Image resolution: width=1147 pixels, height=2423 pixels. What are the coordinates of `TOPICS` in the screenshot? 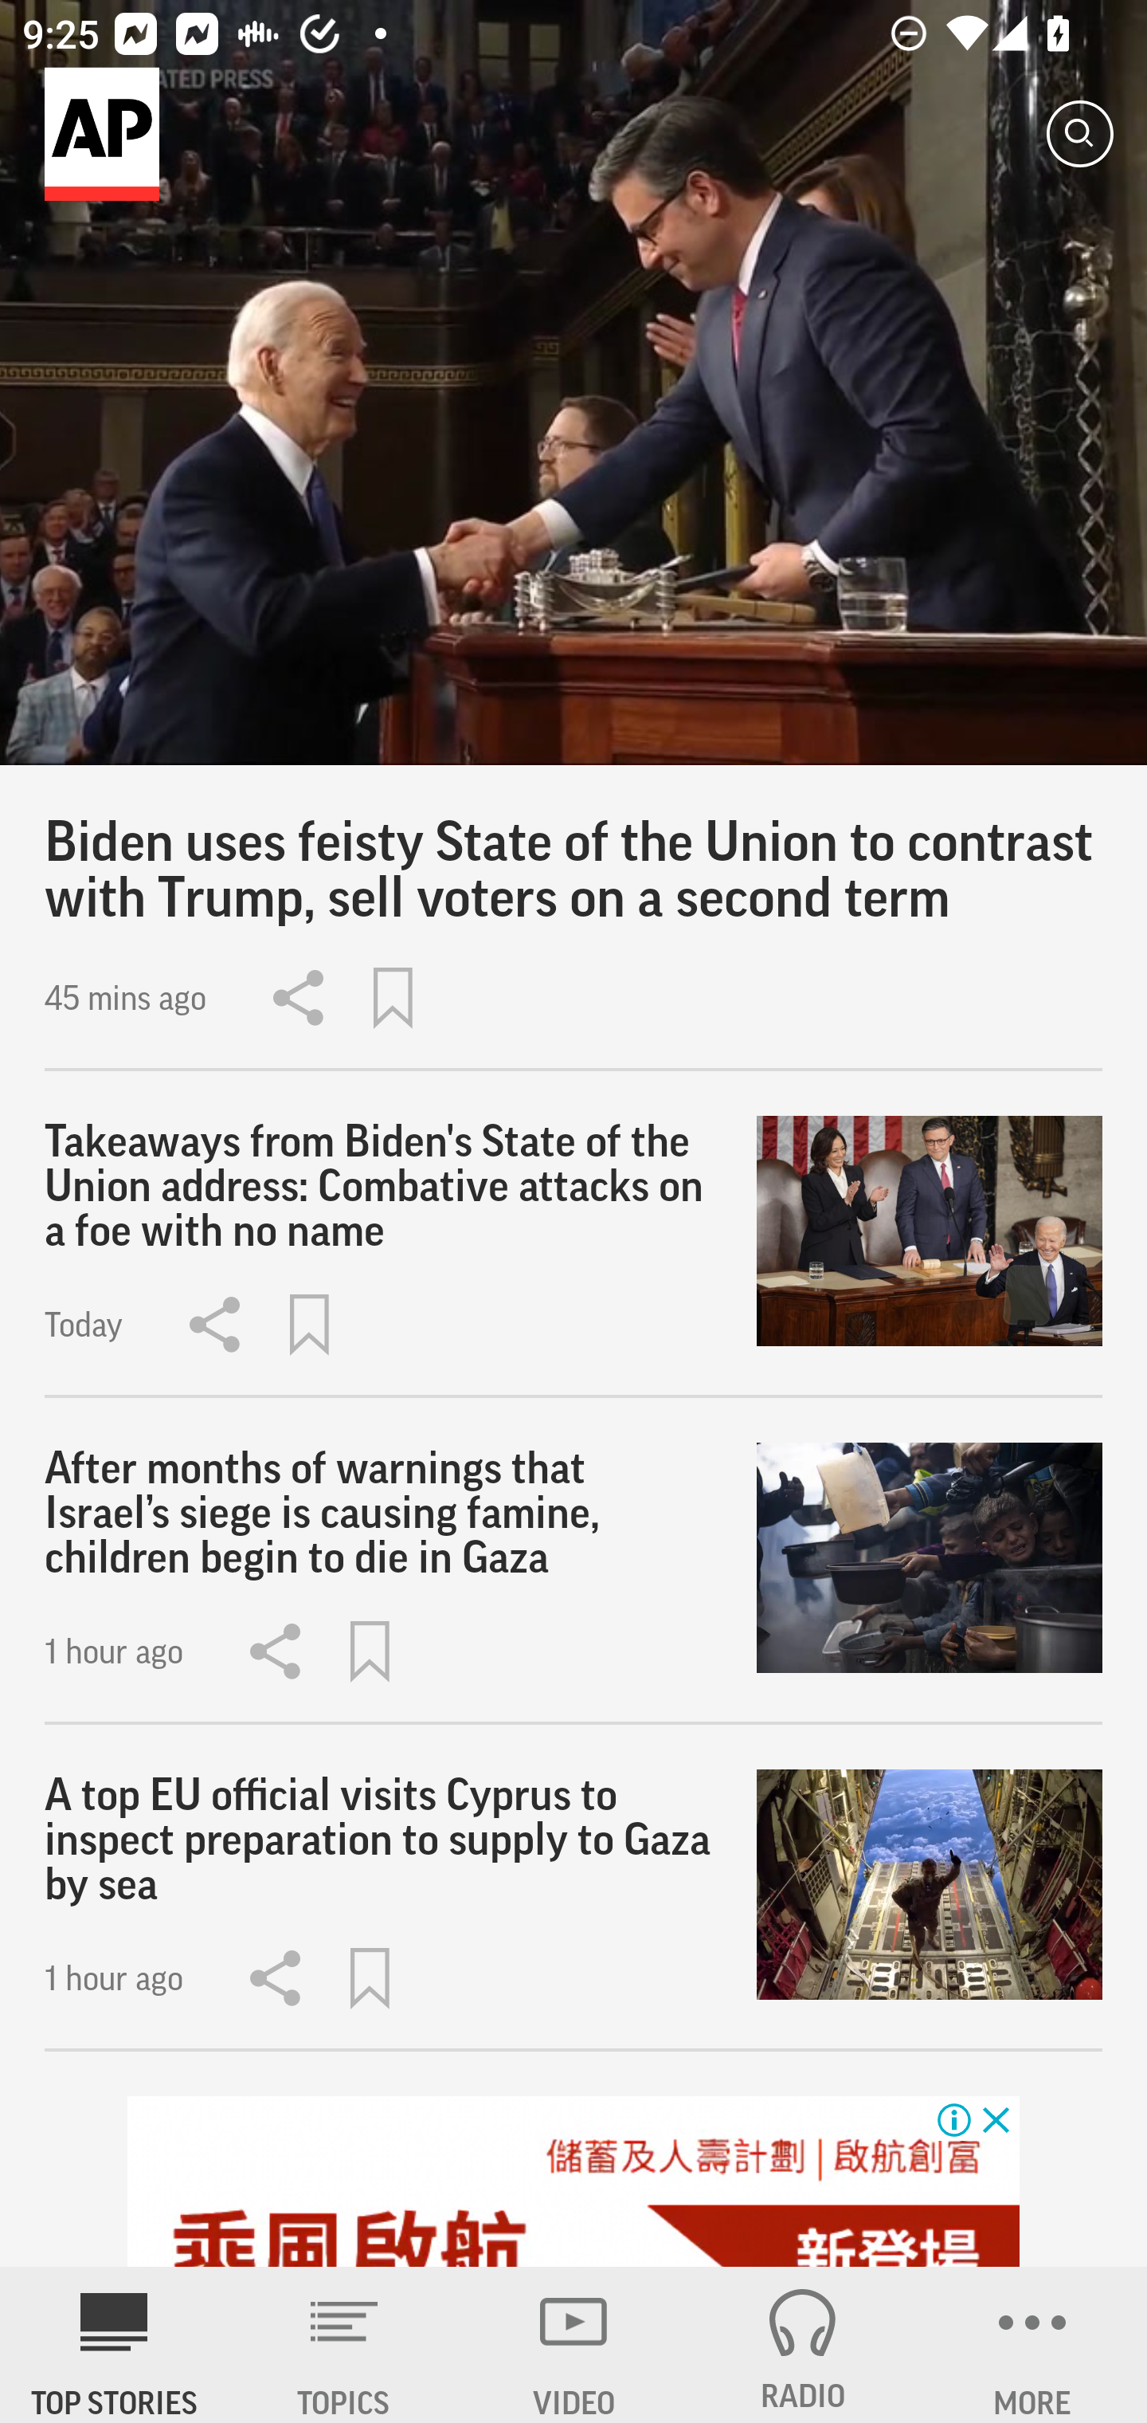 It's located at (344, 2345).